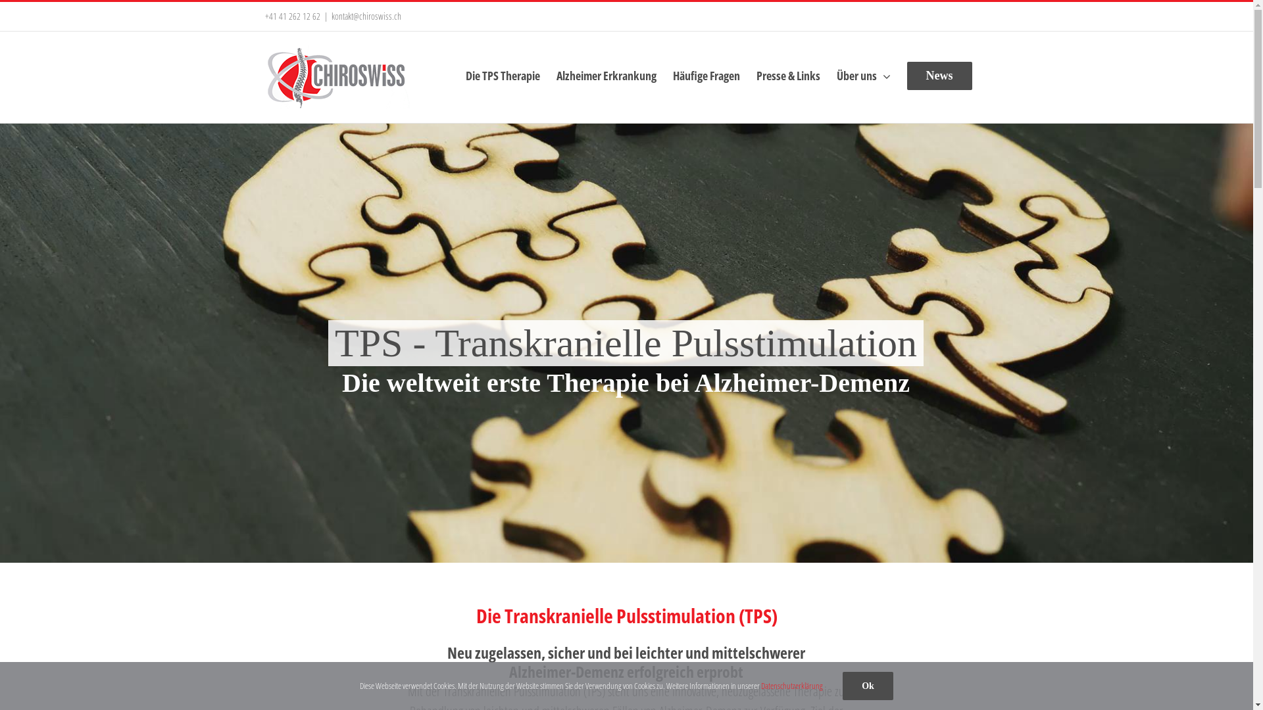 Image resolution: width=1263 pixels, height=710 pixels. What do you see at coordinates (939, 76) in the screenshot?
I see `News` at bounding box center [939, 76].